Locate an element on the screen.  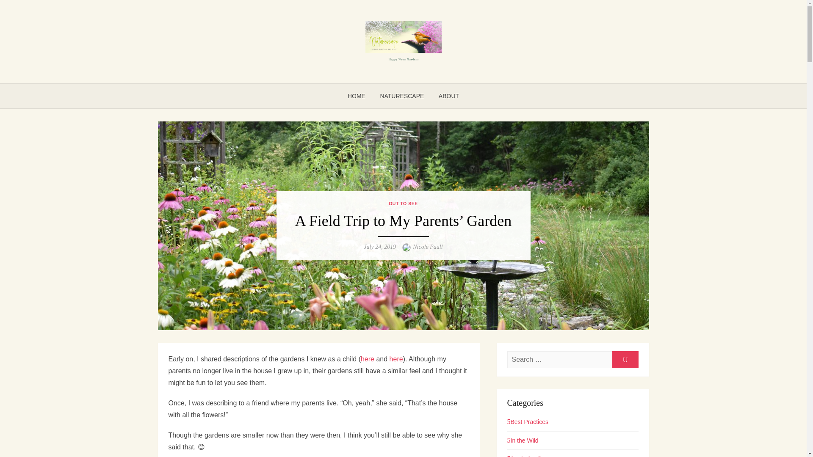
here is located at coordinates (396, 359).